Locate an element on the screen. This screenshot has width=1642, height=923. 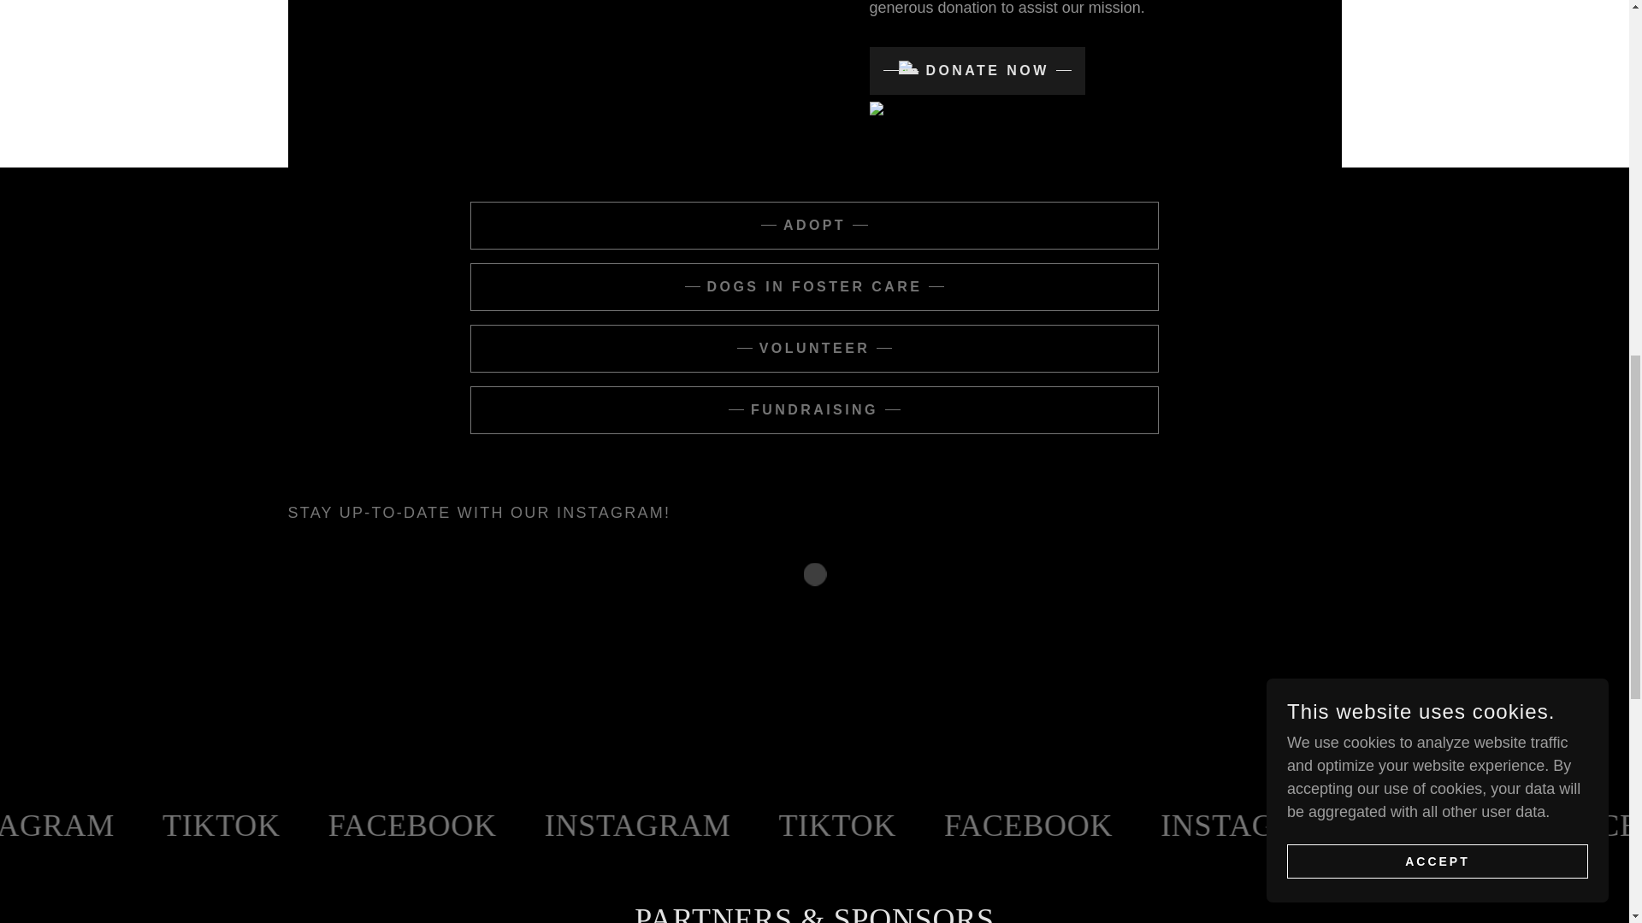
FACEBOOK is located at coordinates (54, 826).